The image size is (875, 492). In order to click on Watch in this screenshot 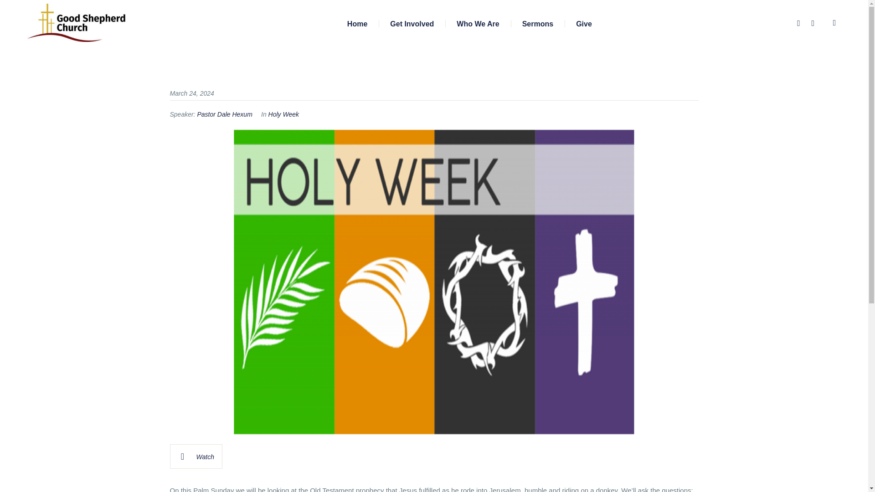, I will do `click(196, 456)`.